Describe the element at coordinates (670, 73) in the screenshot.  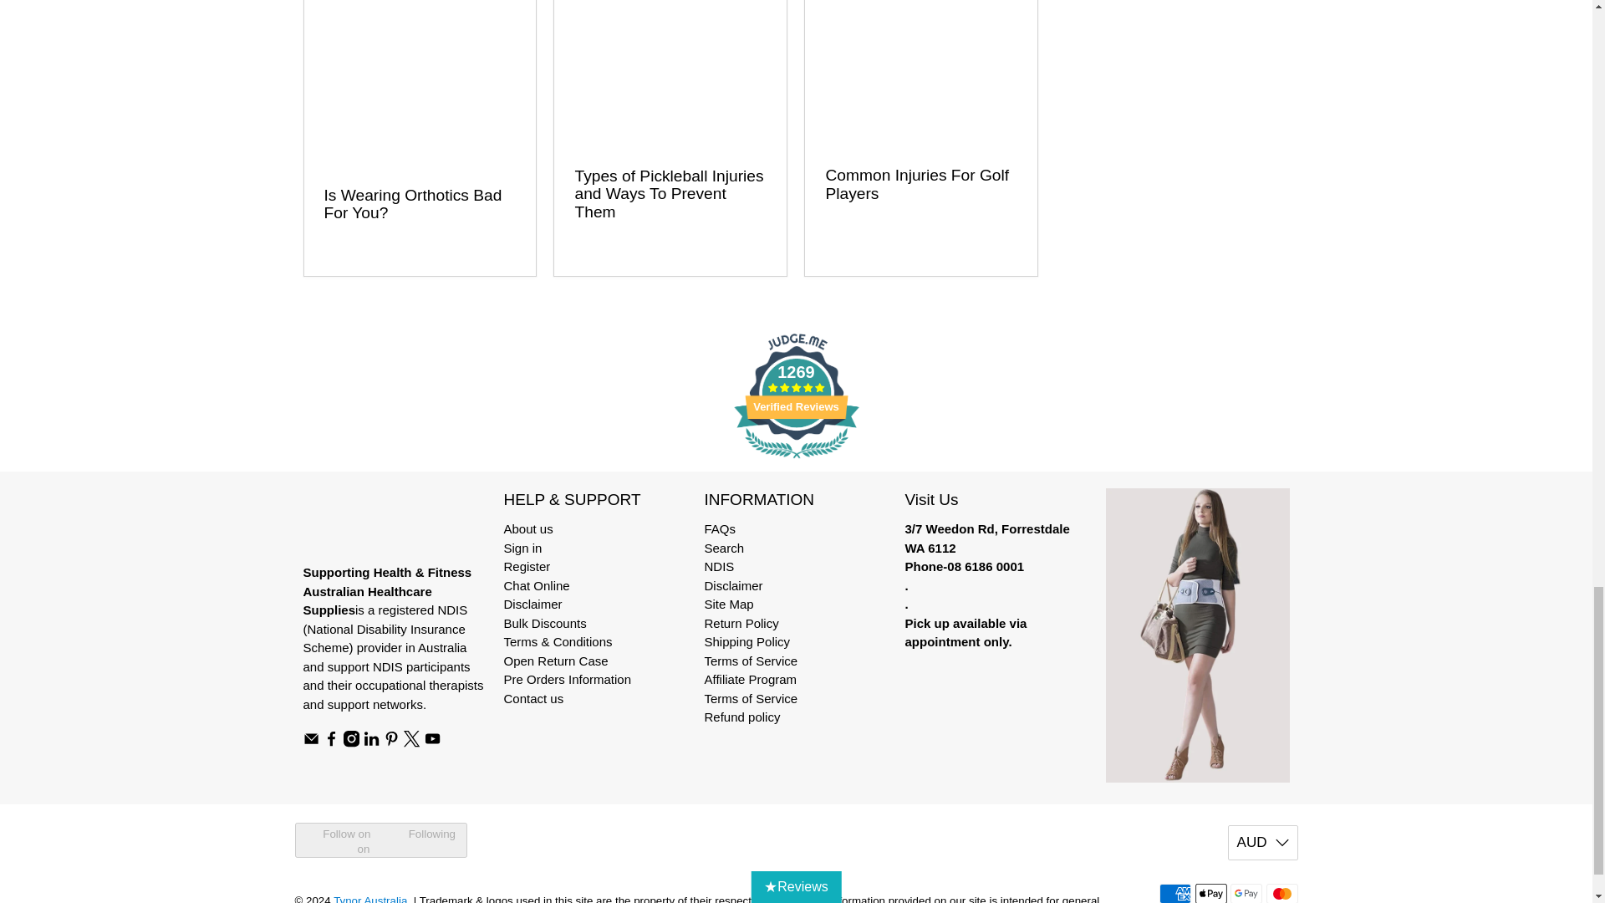
I see `Types of Pickleball Injuries and Ways To Prevent Them` at that location.